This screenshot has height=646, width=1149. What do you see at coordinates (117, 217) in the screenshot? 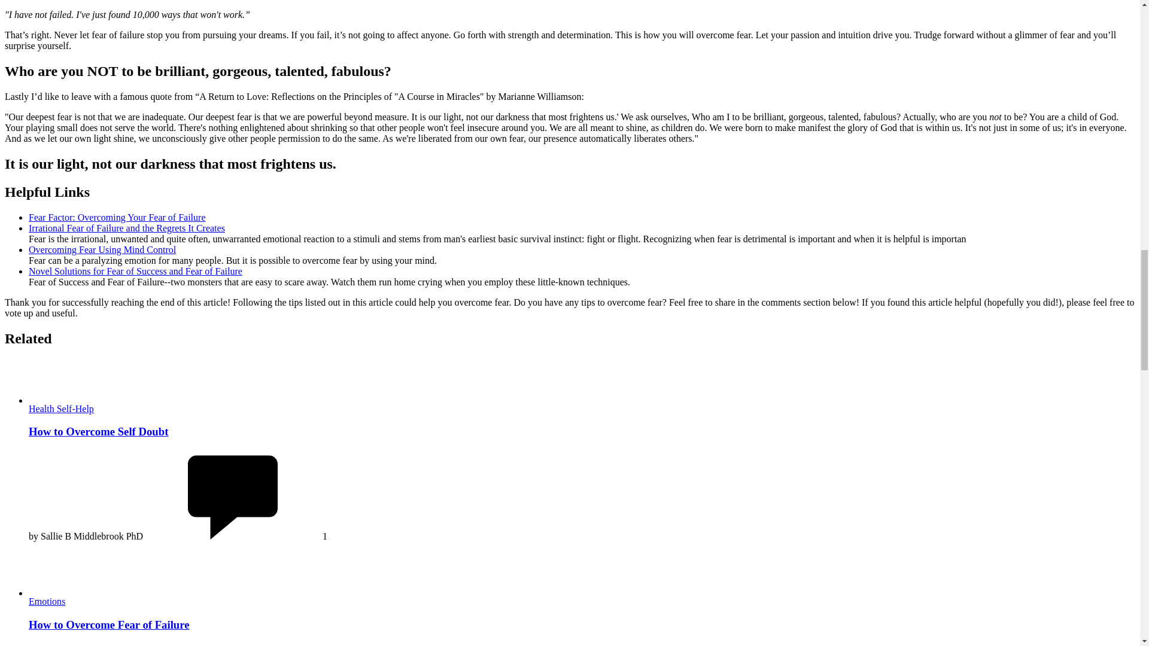
I see `Fear Factor: Overcoming Your Fear of Failure` at bounding box center [117, 217].